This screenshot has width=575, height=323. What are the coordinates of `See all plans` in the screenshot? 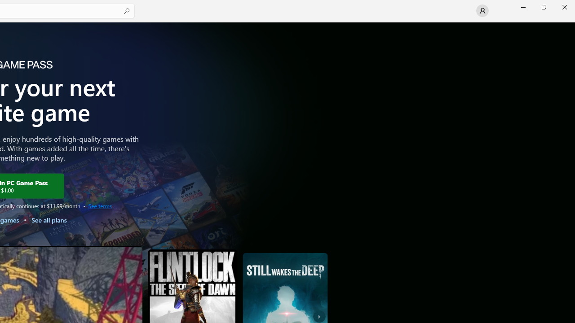 It's located at (49, 220).